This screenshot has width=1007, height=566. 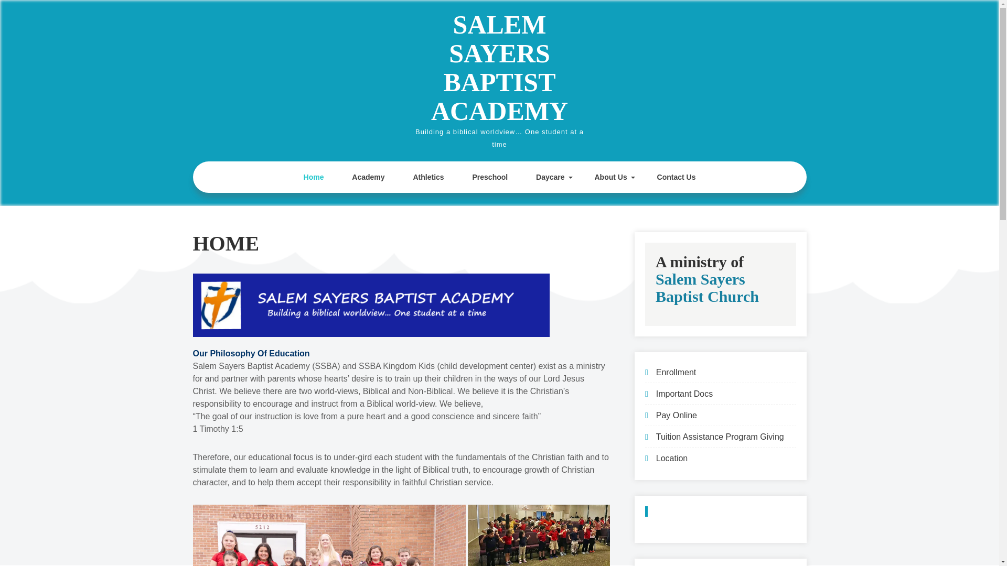 What do you see at coordinates (368, 177) in the screenshot?
I see `Academy` at bounding box center [368, 177].